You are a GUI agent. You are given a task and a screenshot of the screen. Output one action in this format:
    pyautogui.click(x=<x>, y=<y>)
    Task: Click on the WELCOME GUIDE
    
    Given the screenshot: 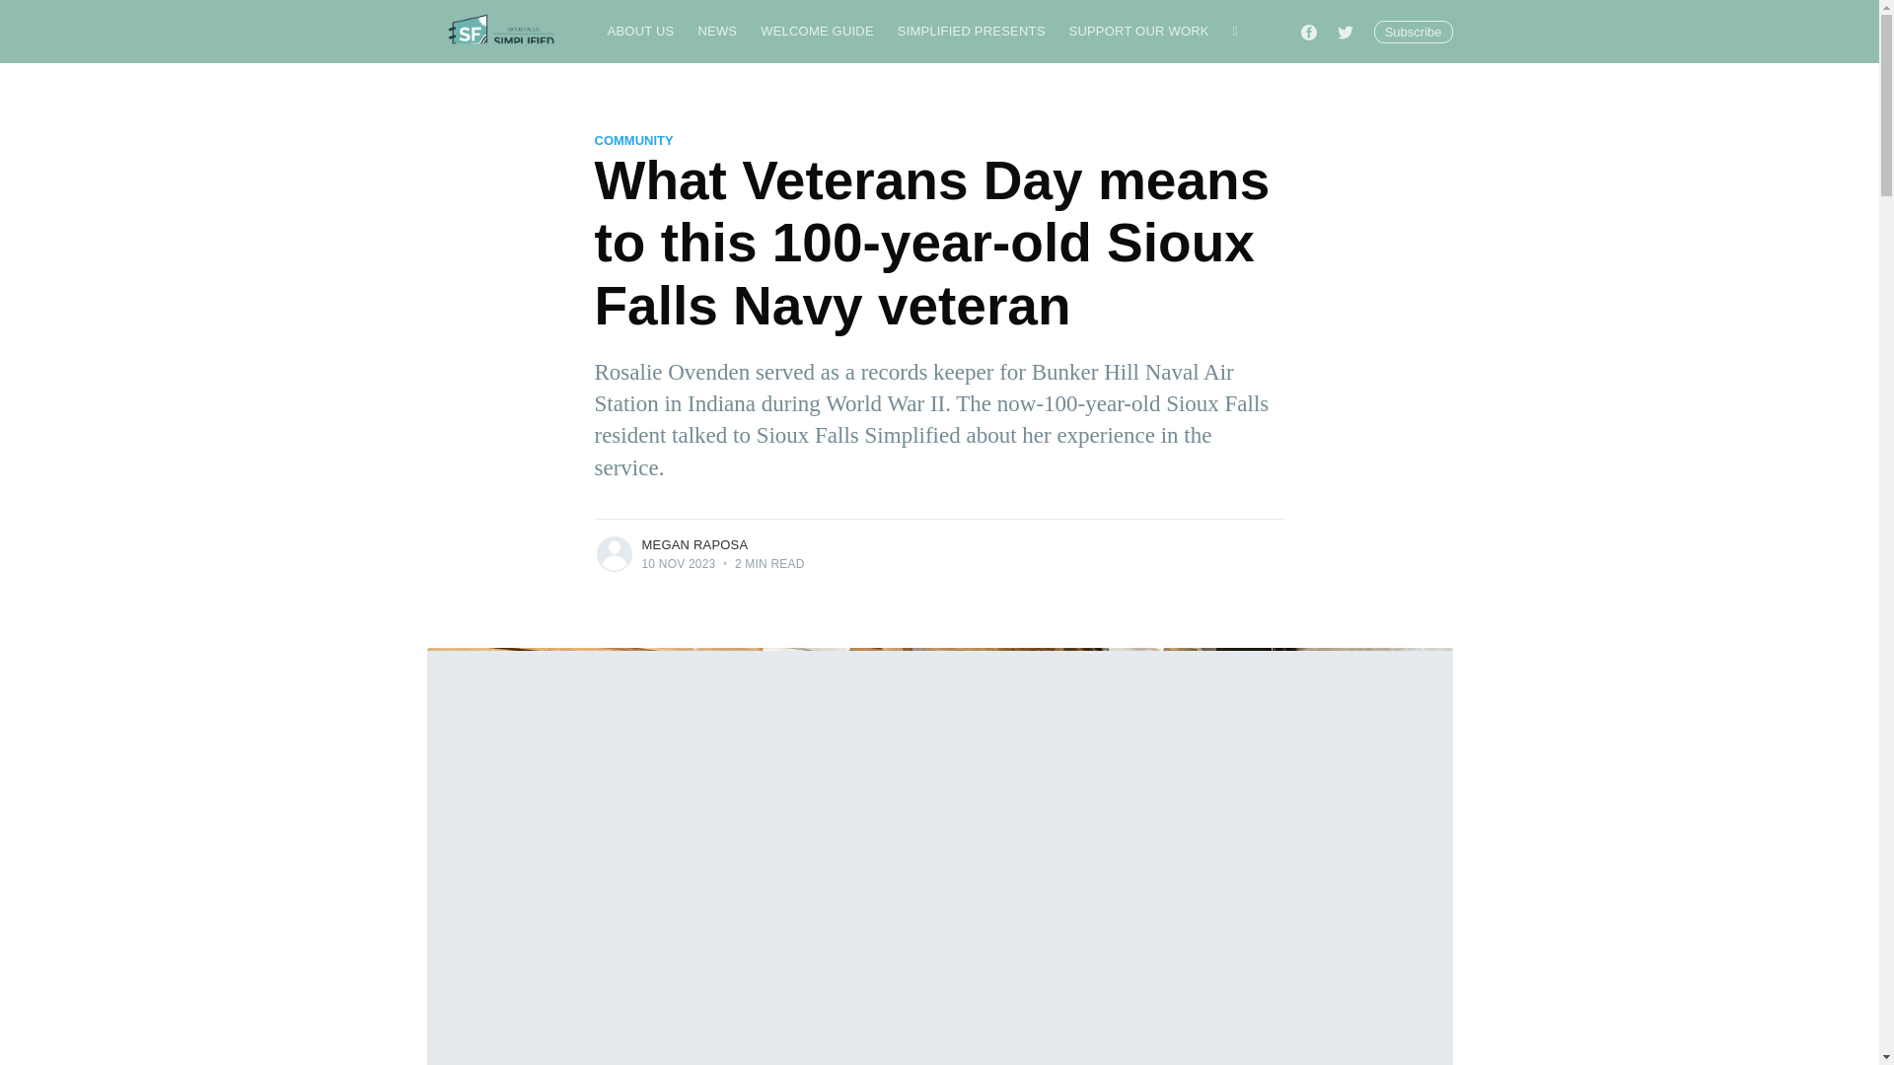 What is the action you would take?
    pyautogui.click(x=817, y=32)
    